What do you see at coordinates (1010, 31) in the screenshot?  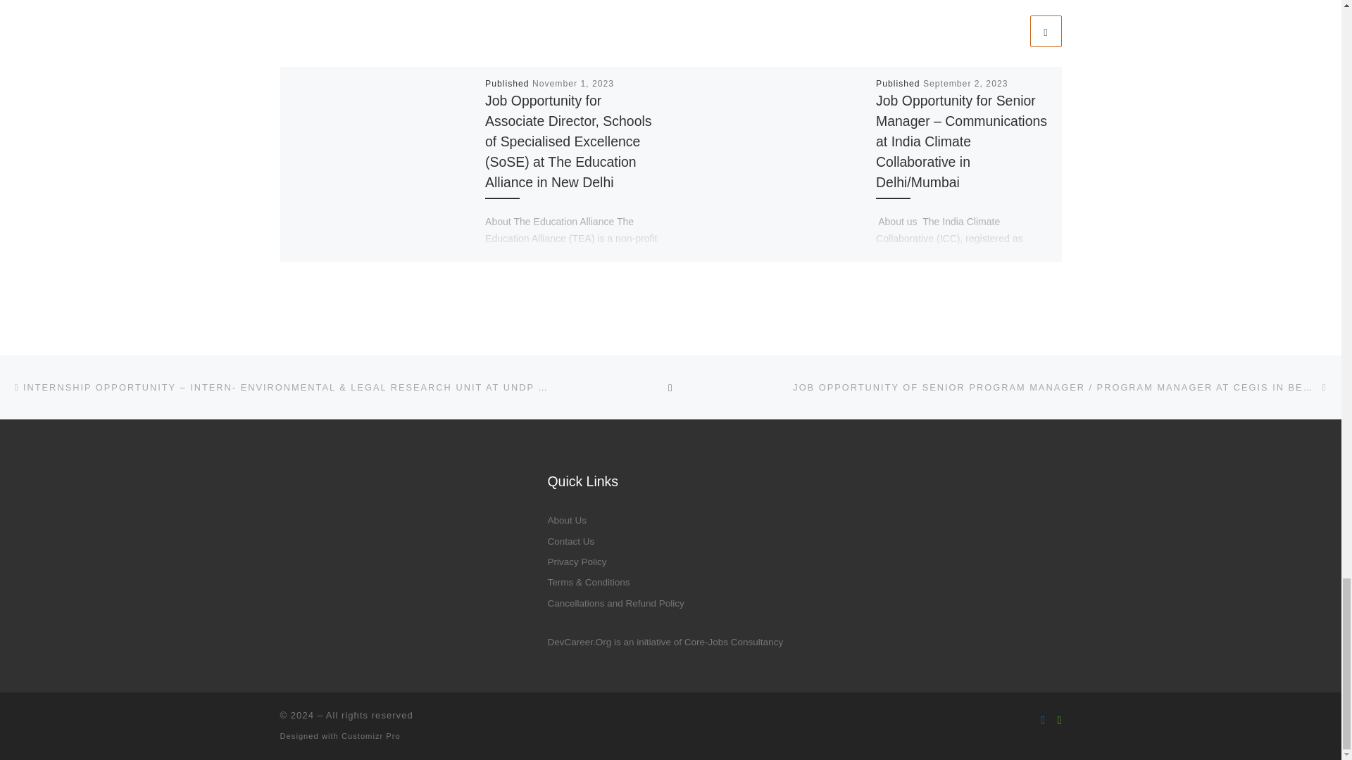 I see `Previous related articles` at bounding box center [1010, 31].